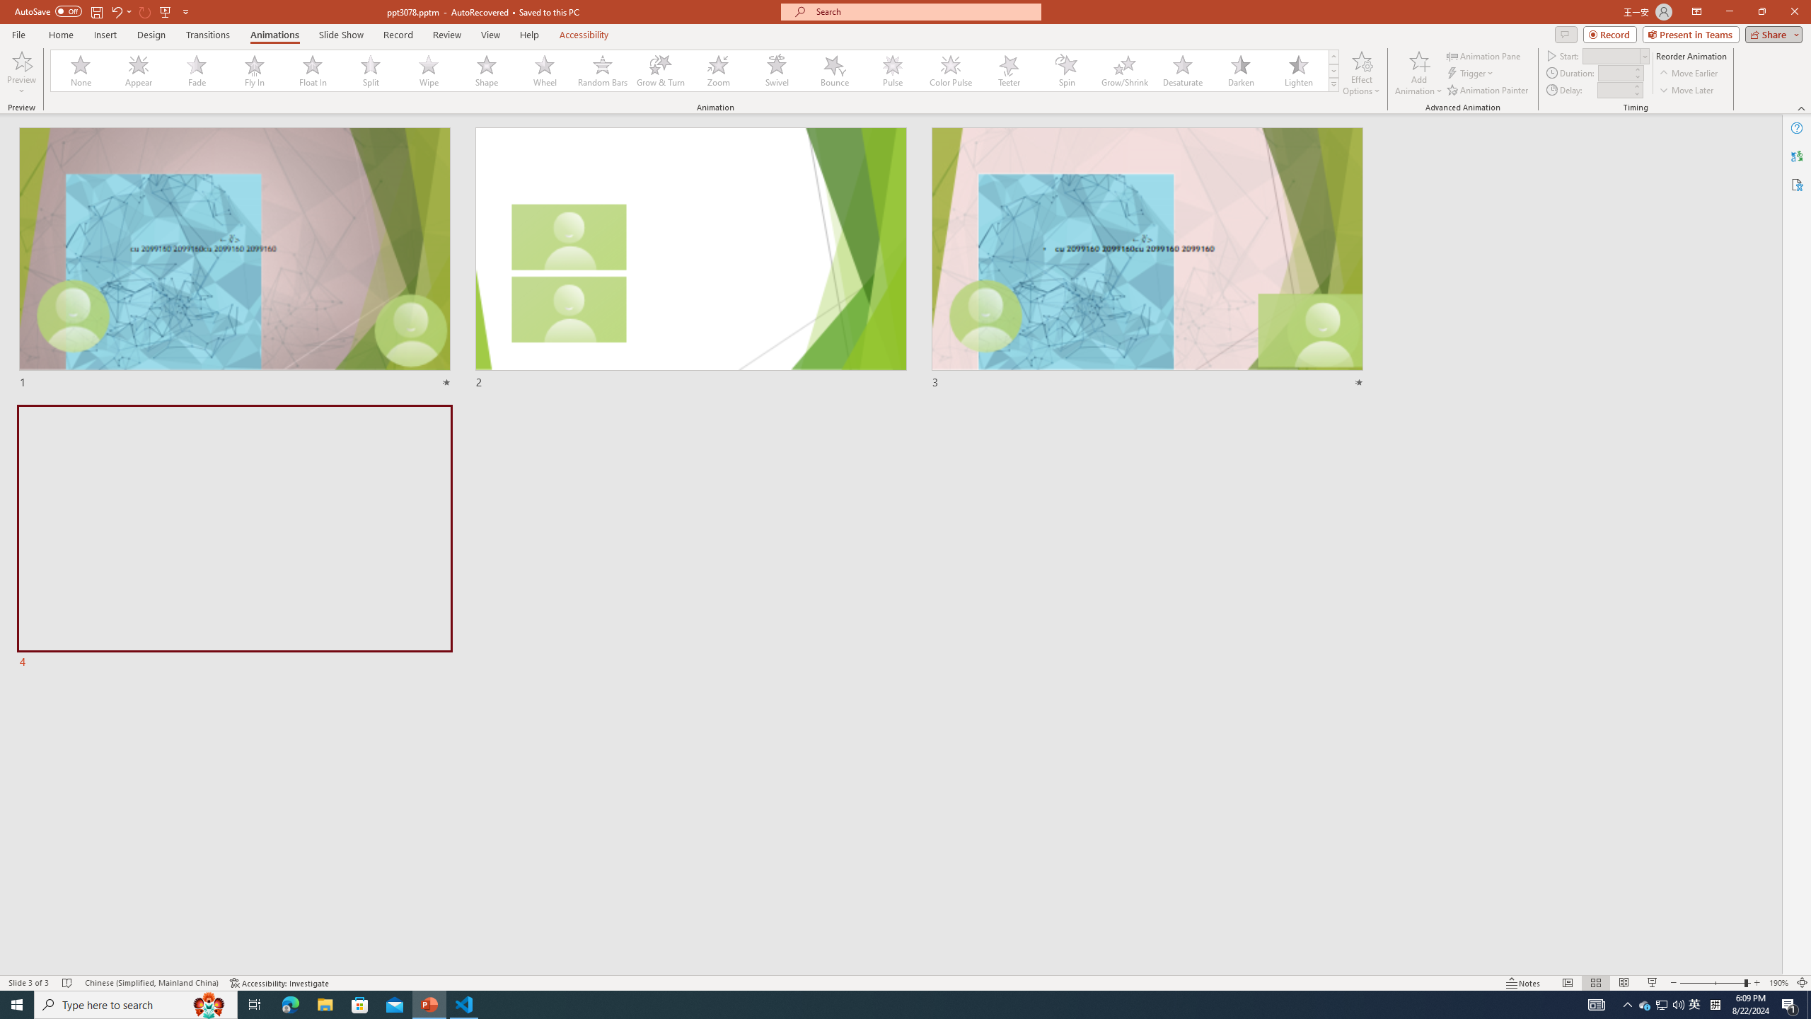 The image size is (1811, 1019). What do you see at coordinates (951, 71) in the screenshot?
I see `Color Pulse` at bounding box center [951, 71].